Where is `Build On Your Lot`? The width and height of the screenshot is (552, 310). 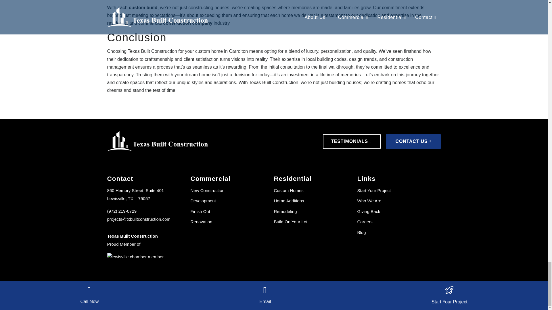 Build On Your Lot is located at coordinates (290, 222).